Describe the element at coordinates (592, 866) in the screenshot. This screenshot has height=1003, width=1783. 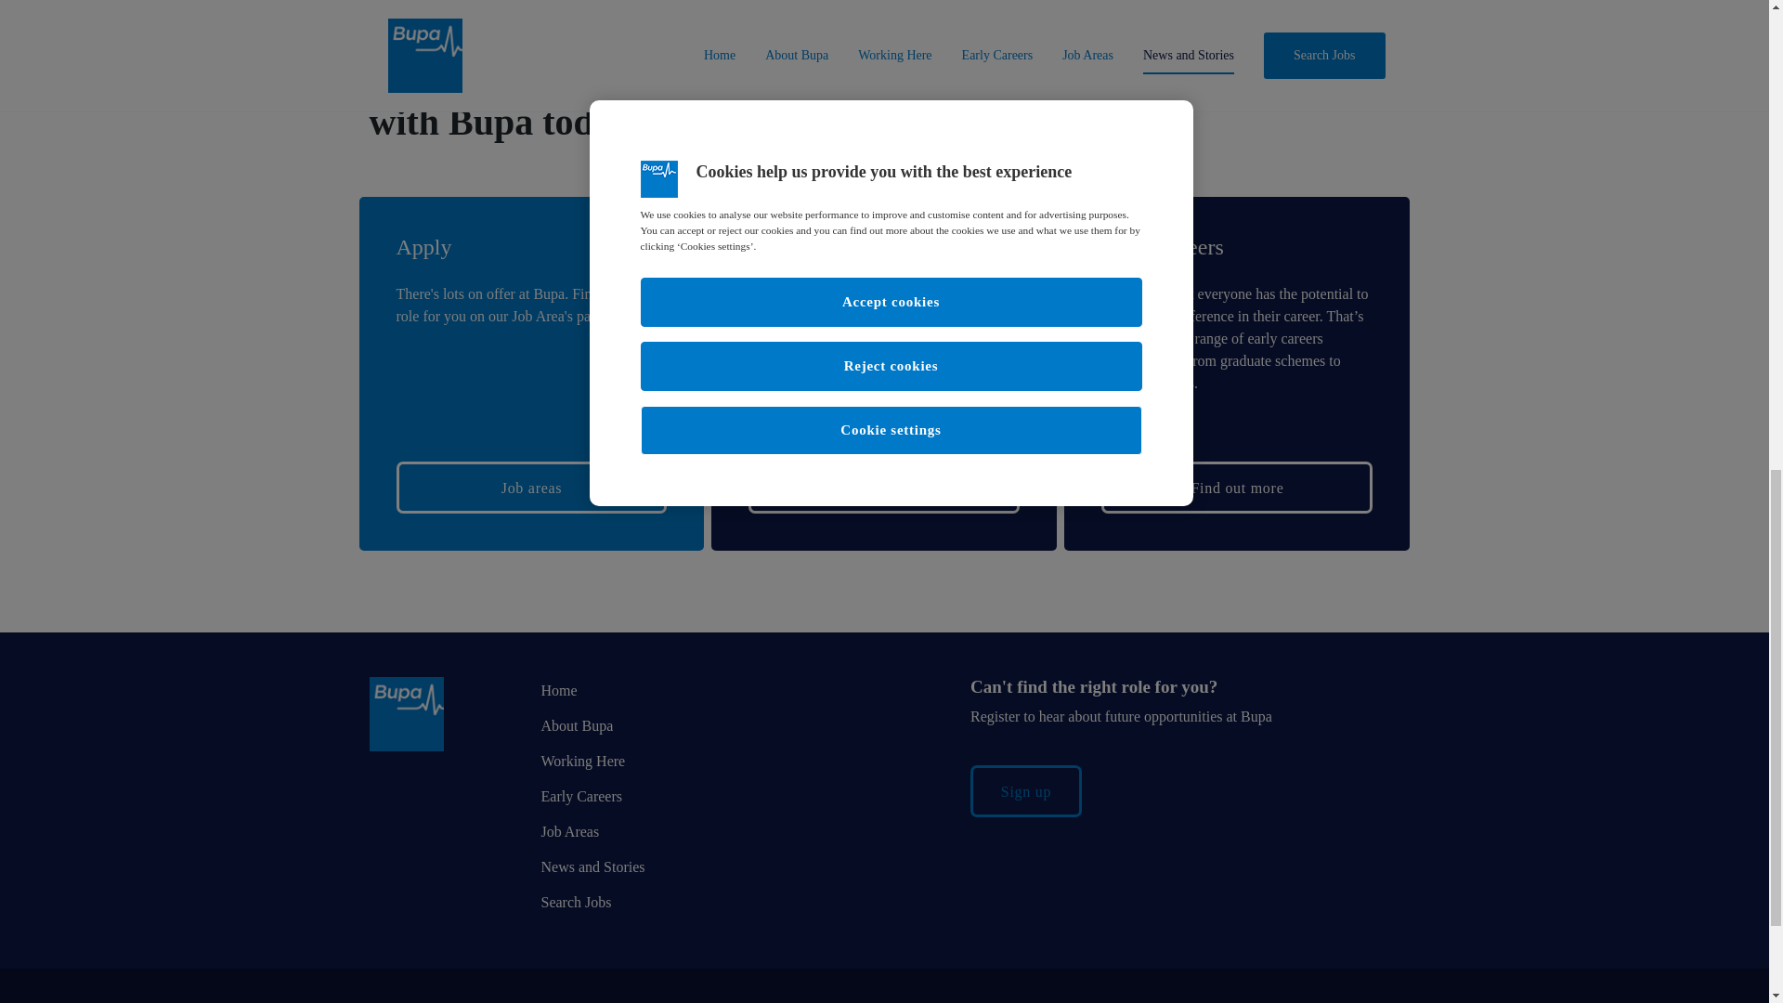
I see `News and Stories` at that location.